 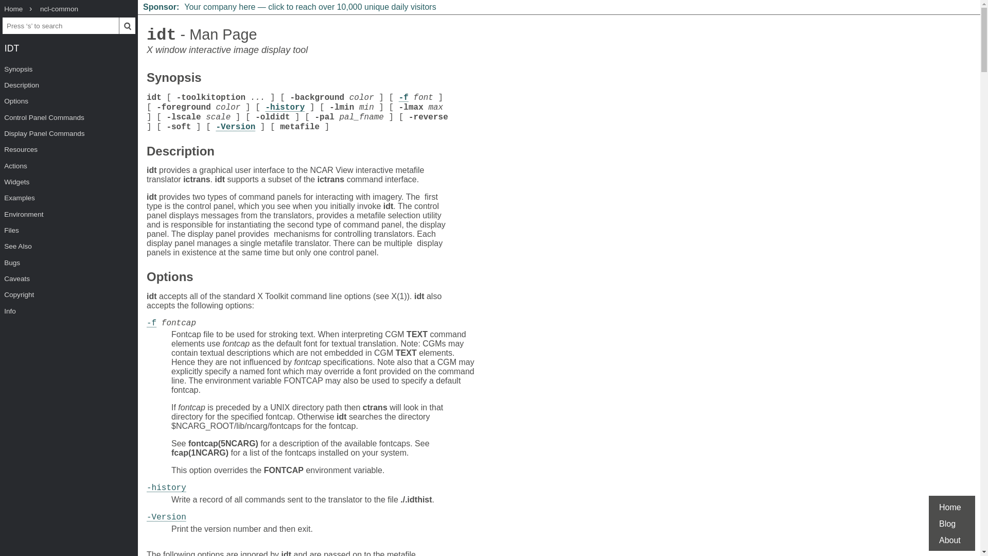 I want to click on -history, so click(x=166, y=488).